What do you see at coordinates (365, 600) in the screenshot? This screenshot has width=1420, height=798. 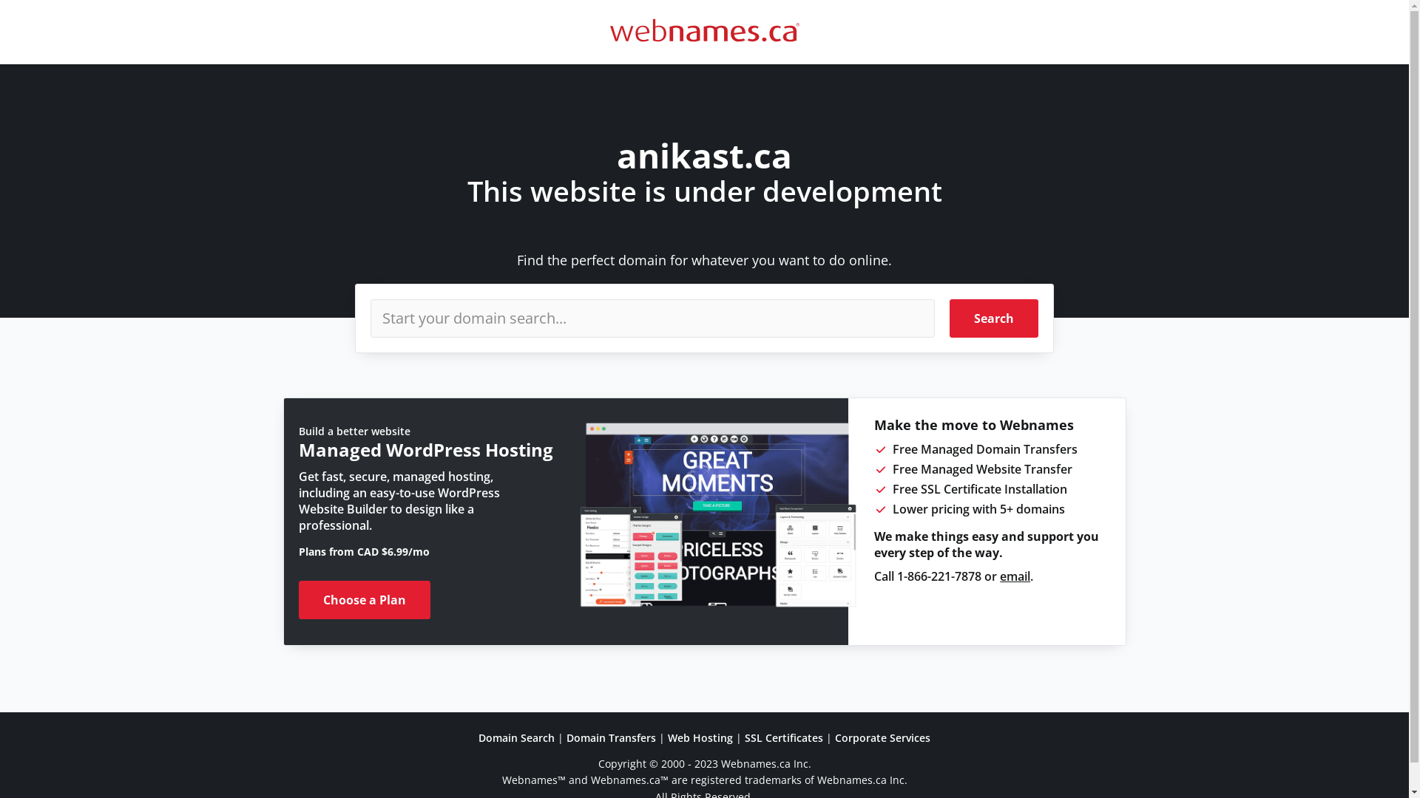 I see `Choose a Plan` at bounding box center [365, 600].